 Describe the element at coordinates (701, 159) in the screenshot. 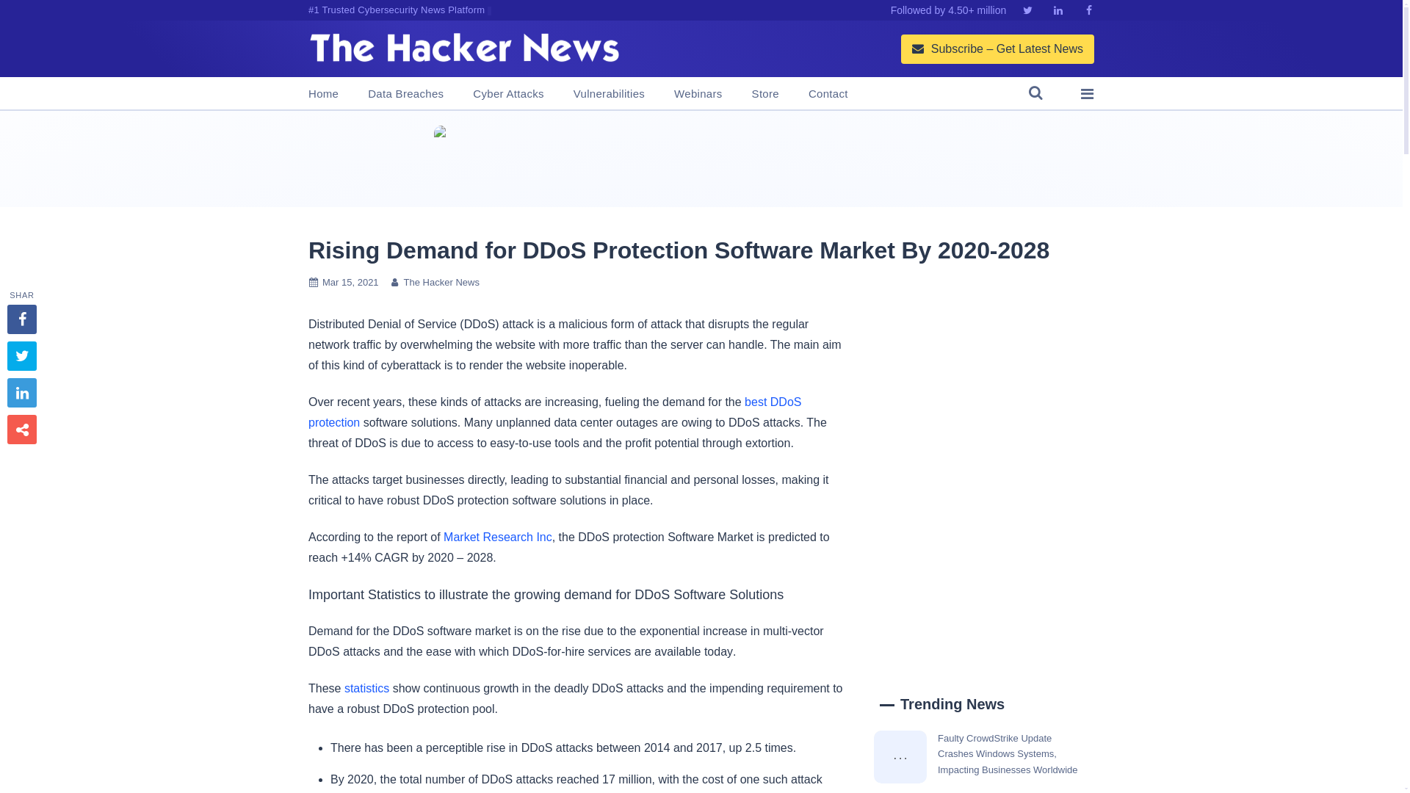

I see `Insider Risk Management` at that location.